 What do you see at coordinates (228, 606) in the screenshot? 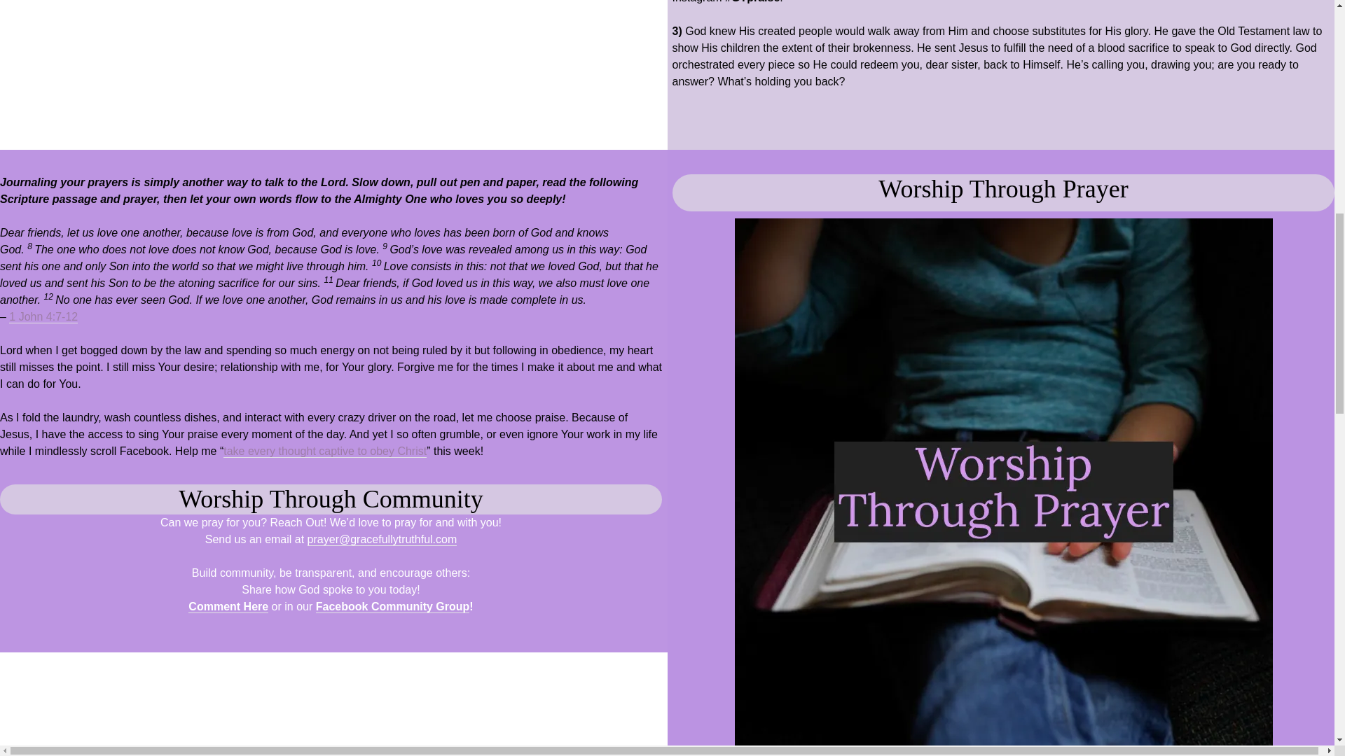
I see `Comment Here` at bounding box center [228, 606].